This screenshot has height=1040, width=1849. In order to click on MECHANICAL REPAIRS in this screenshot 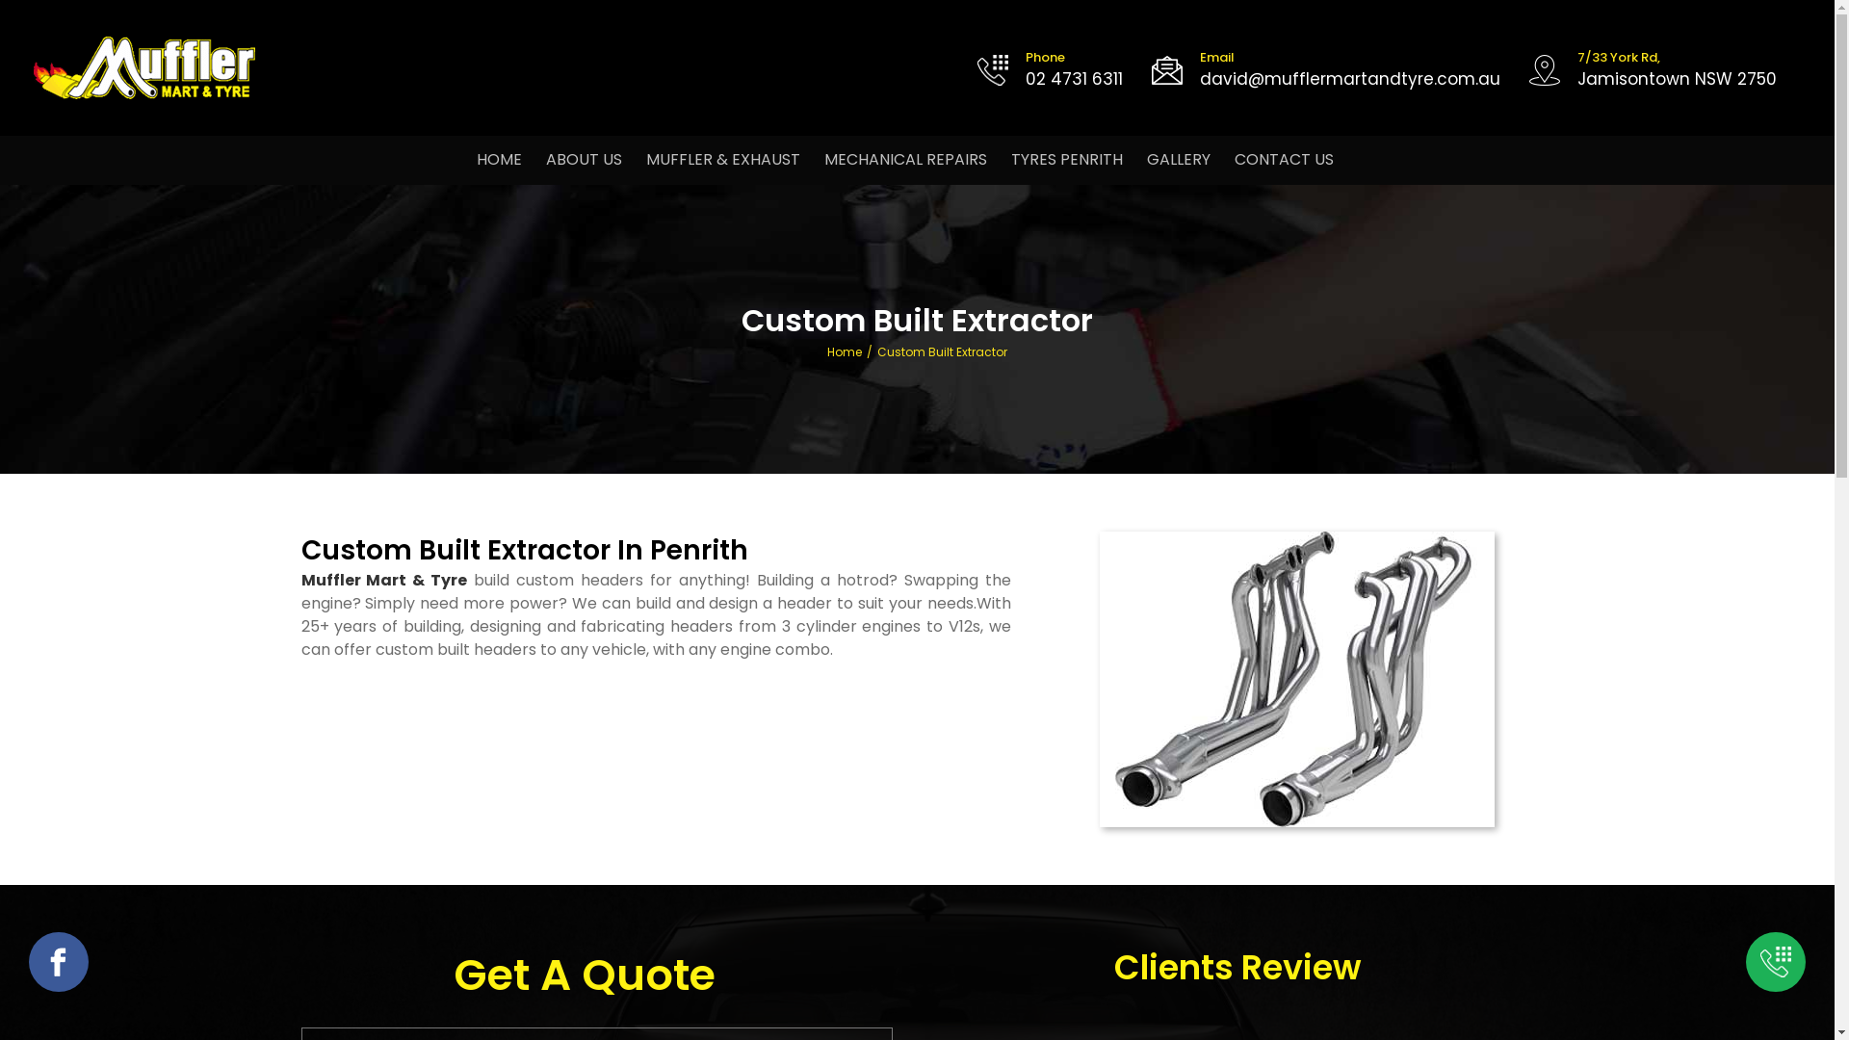, I will do `click(905, 160)`.